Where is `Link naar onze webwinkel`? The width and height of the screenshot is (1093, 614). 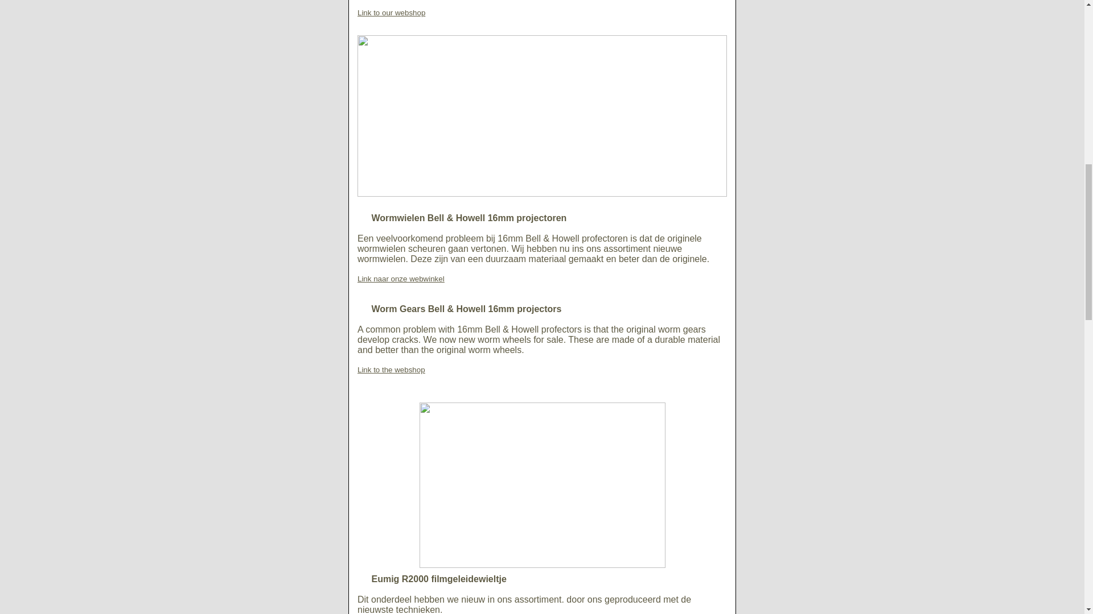 Link naar onze webwinkel is located at coordinates (401, 279).